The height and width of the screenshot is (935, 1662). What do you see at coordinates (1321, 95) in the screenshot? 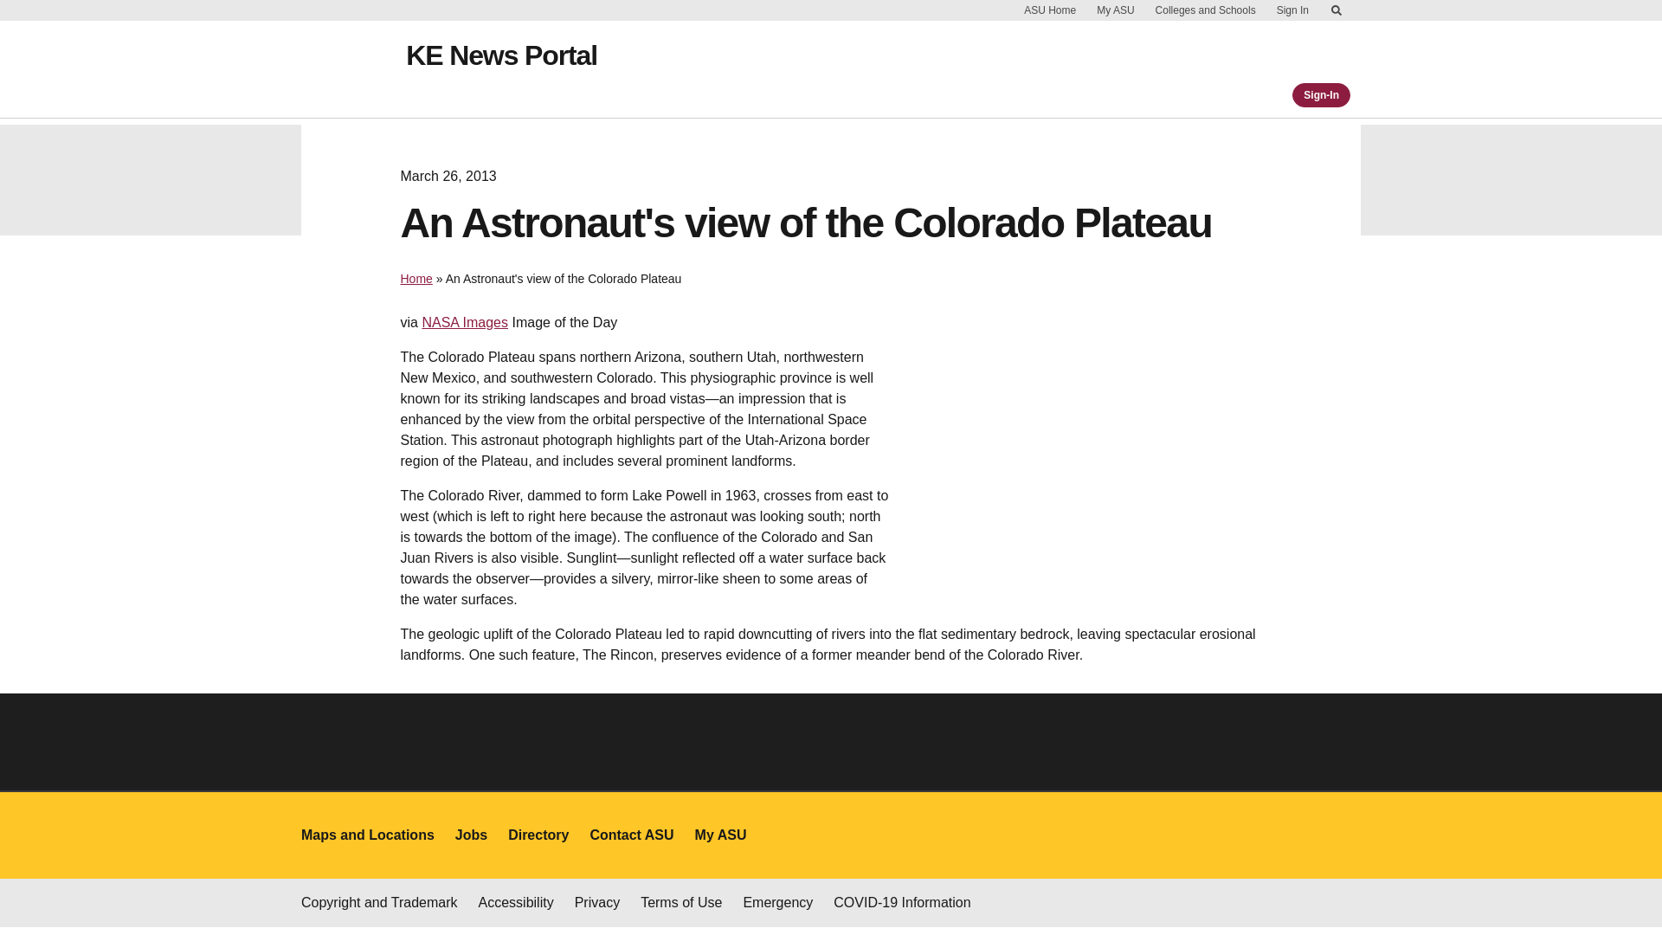
I see `Sign-In` at bounding box center [1321, 95].